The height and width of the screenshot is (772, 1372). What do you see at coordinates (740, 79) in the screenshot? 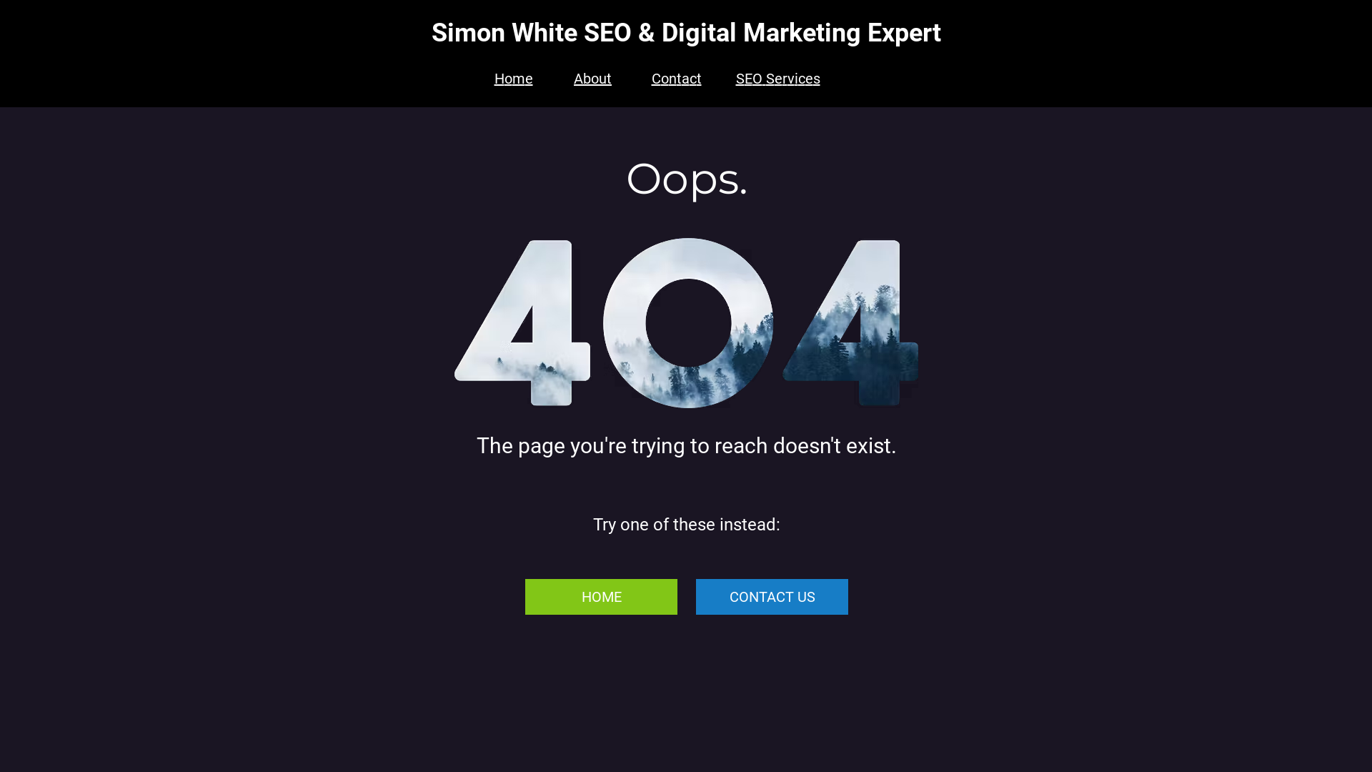
I see `S` at bounding box center [740, 79].